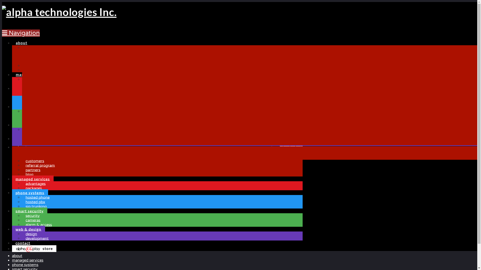 Image resolution: width=481 pixels, height=270 pixels. What do you see at coordinates (37, 238) in the screenshot?
I see `development` at bounding box center [37, 238].